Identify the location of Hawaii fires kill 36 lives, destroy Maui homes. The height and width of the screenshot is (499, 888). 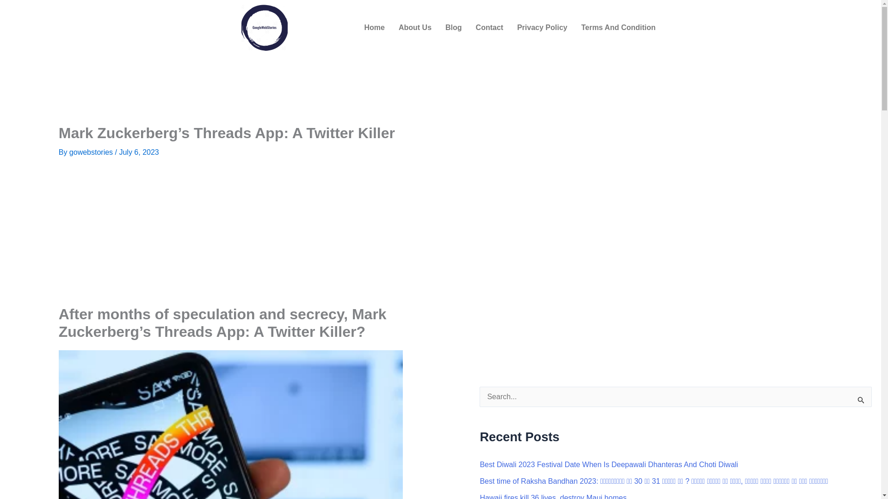
(552, 496).